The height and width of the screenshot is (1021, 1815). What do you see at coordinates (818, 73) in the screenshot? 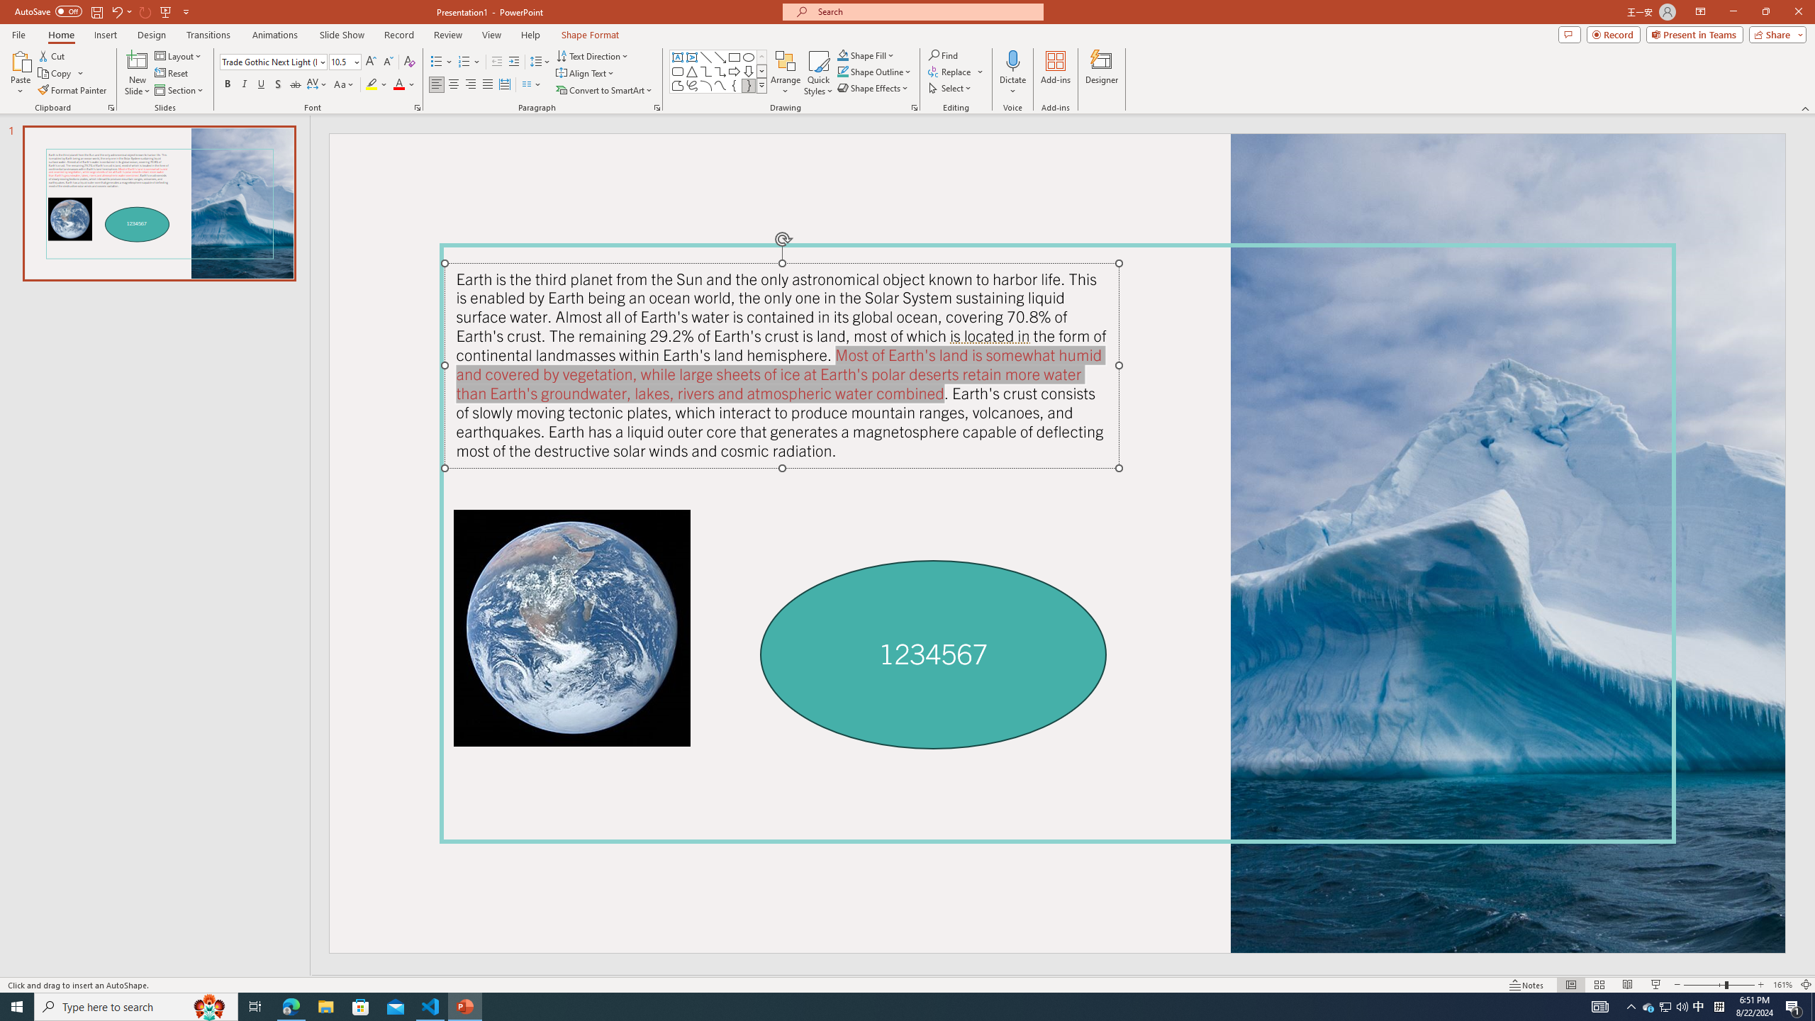
I see `Quick Styles` at bounding box center [818, 73].